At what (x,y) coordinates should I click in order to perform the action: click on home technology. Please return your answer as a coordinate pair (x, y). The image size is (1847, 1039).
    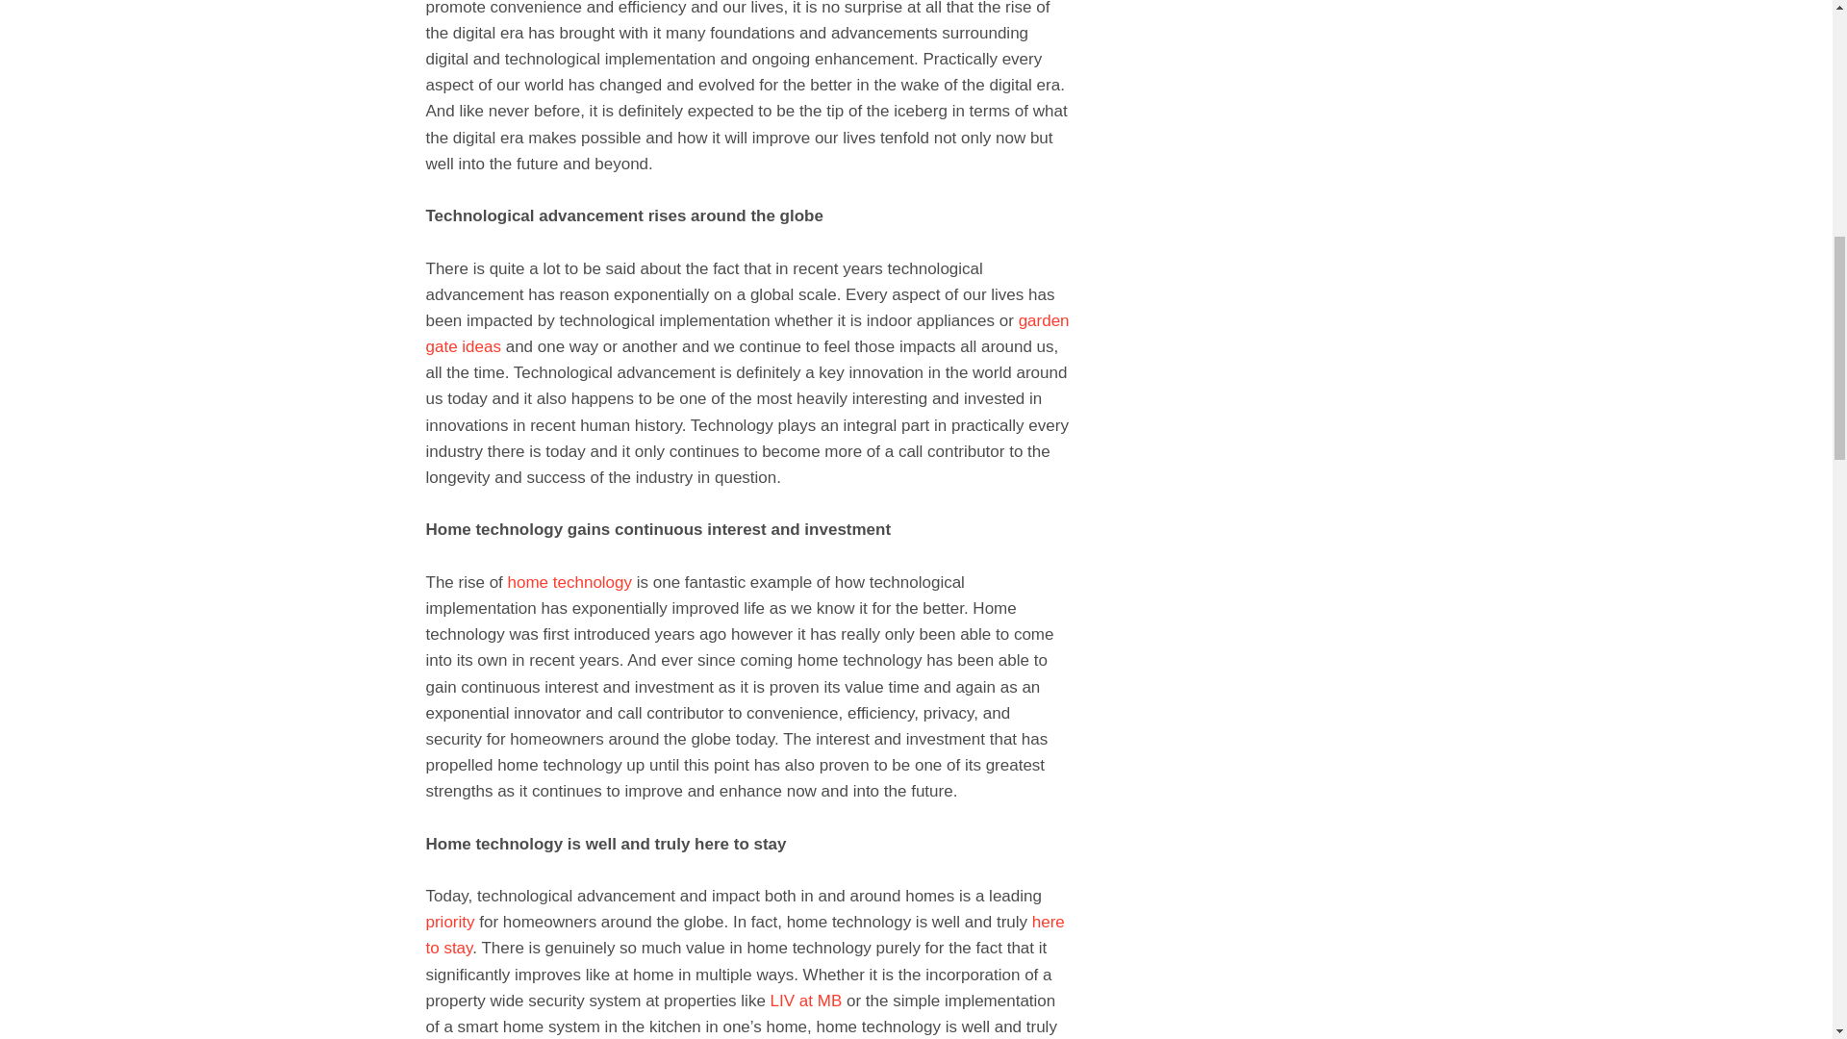
    Looking at the image, I should click on (569, 582).